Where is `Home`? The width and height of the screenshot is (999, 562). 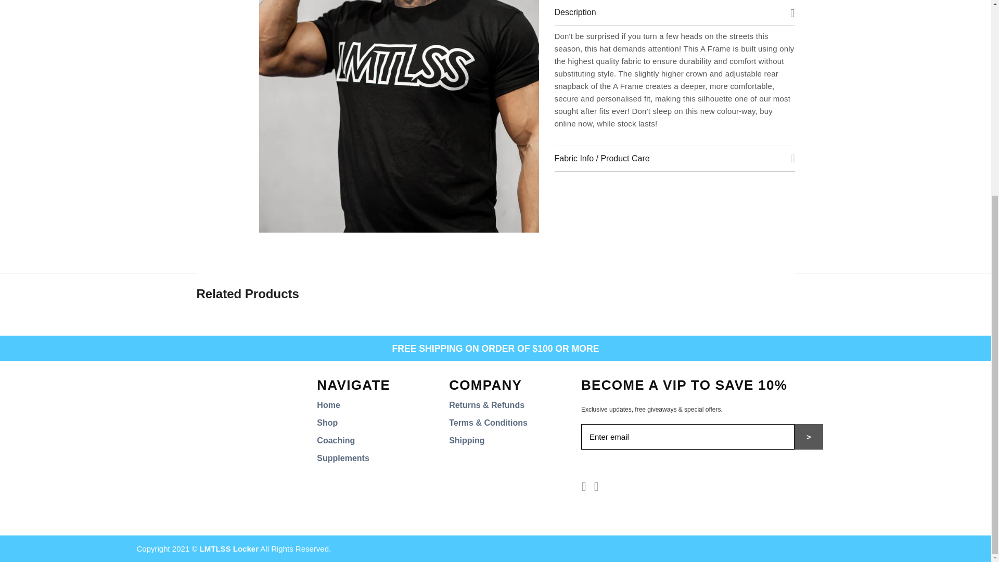
Home is located at coordinates (328, 405).